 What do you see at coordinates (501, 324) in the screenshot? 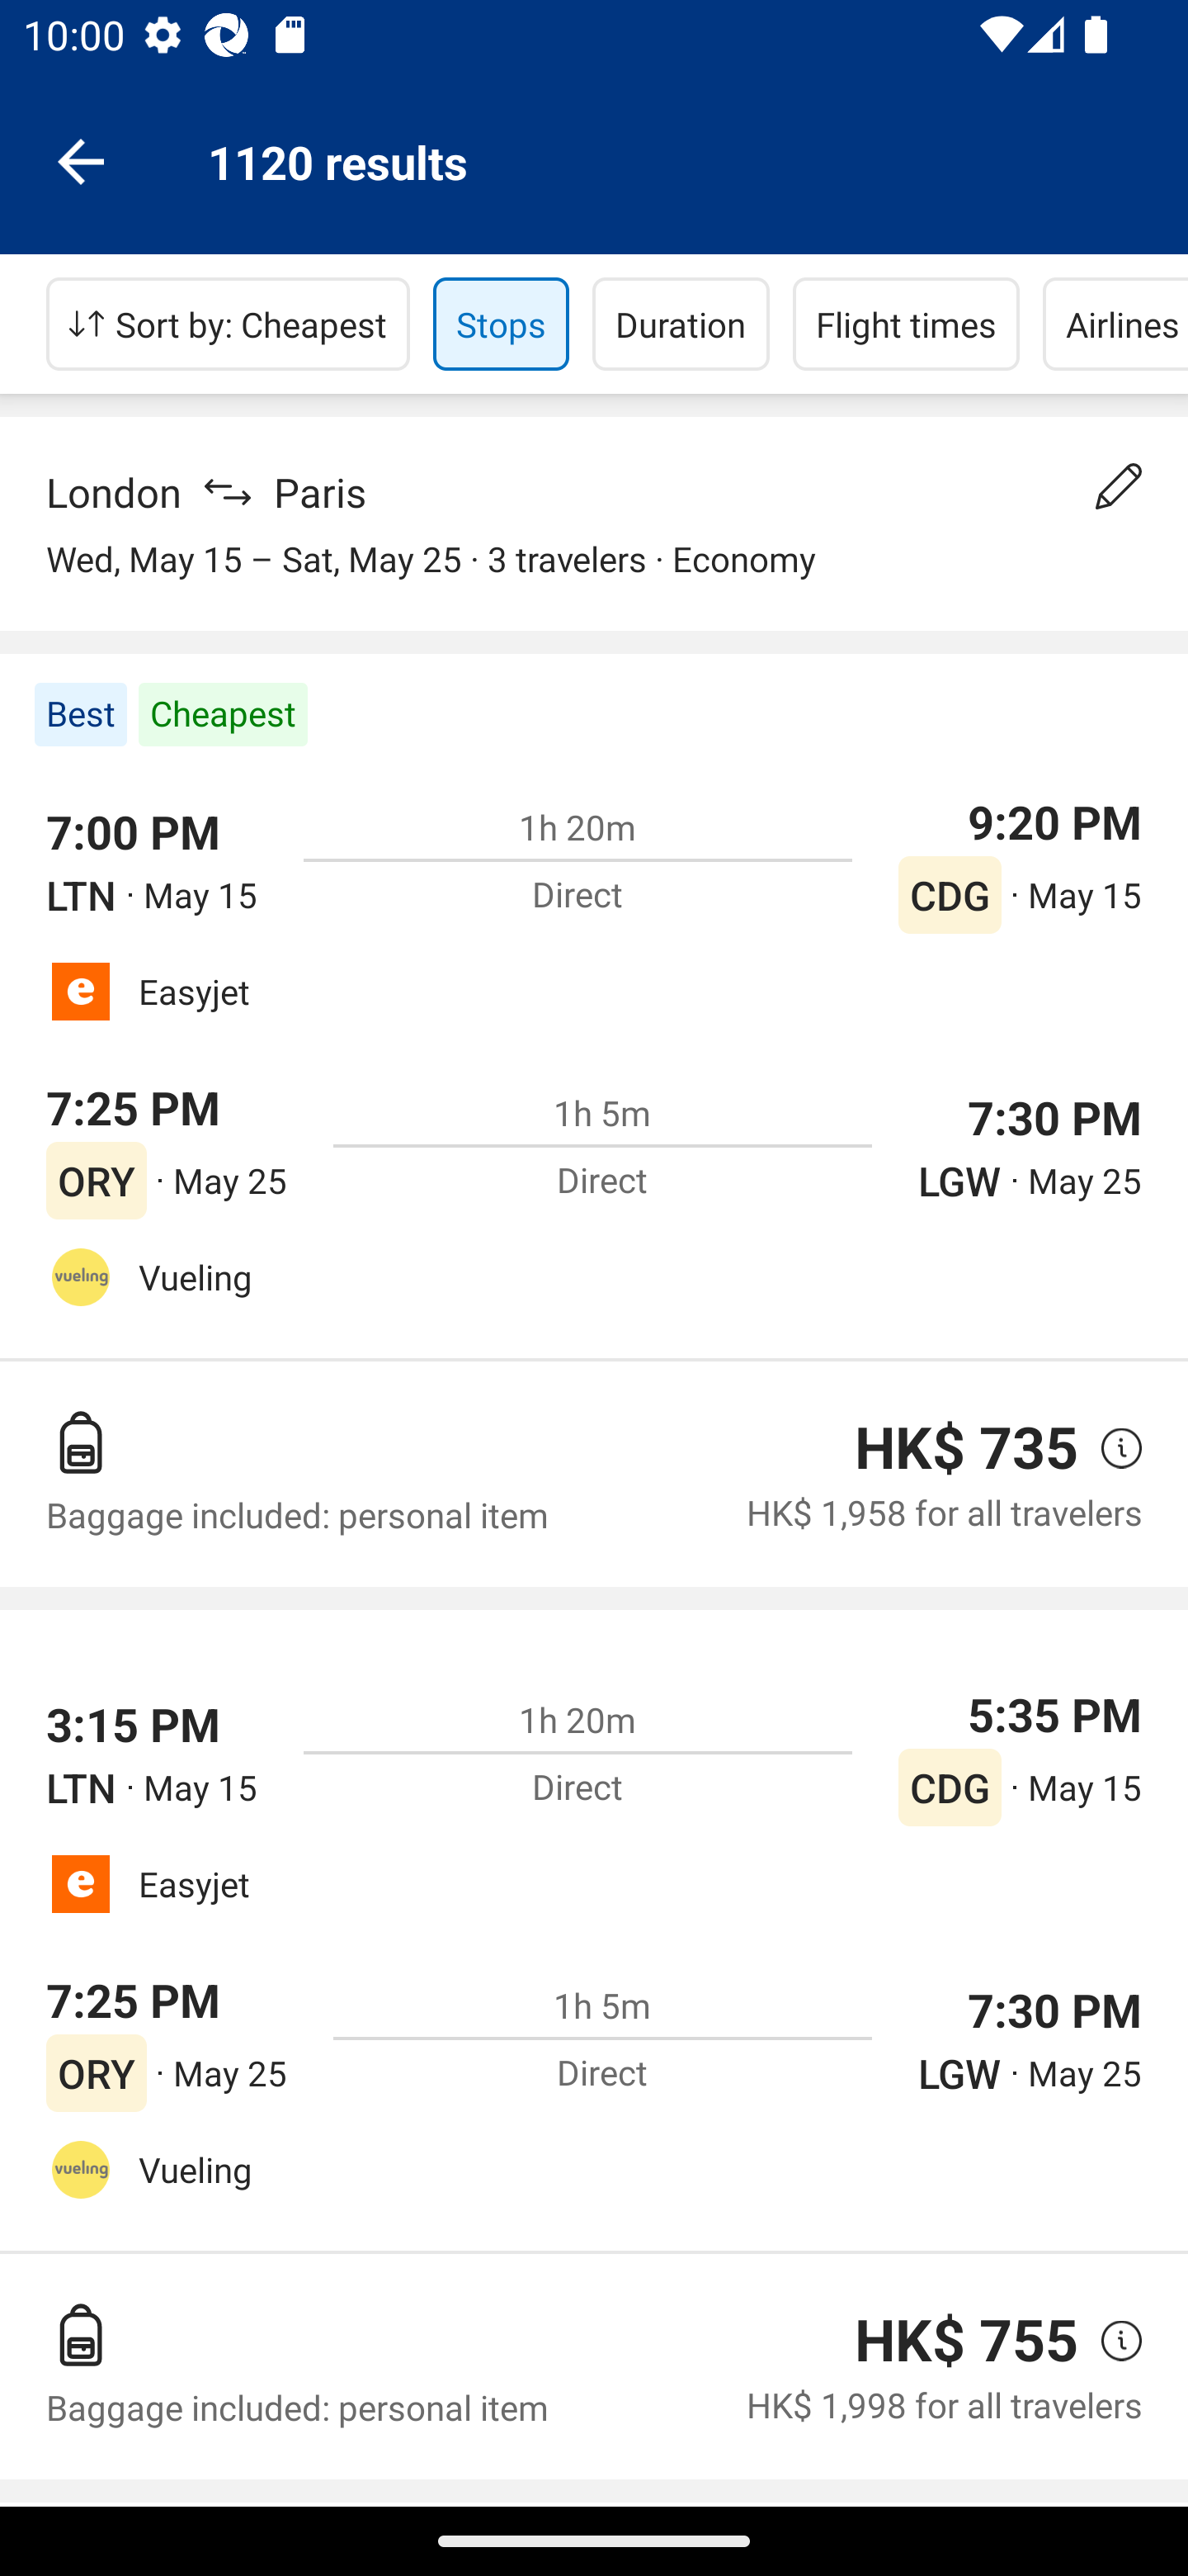
I see `Stops` at bounding box center [501, 324].